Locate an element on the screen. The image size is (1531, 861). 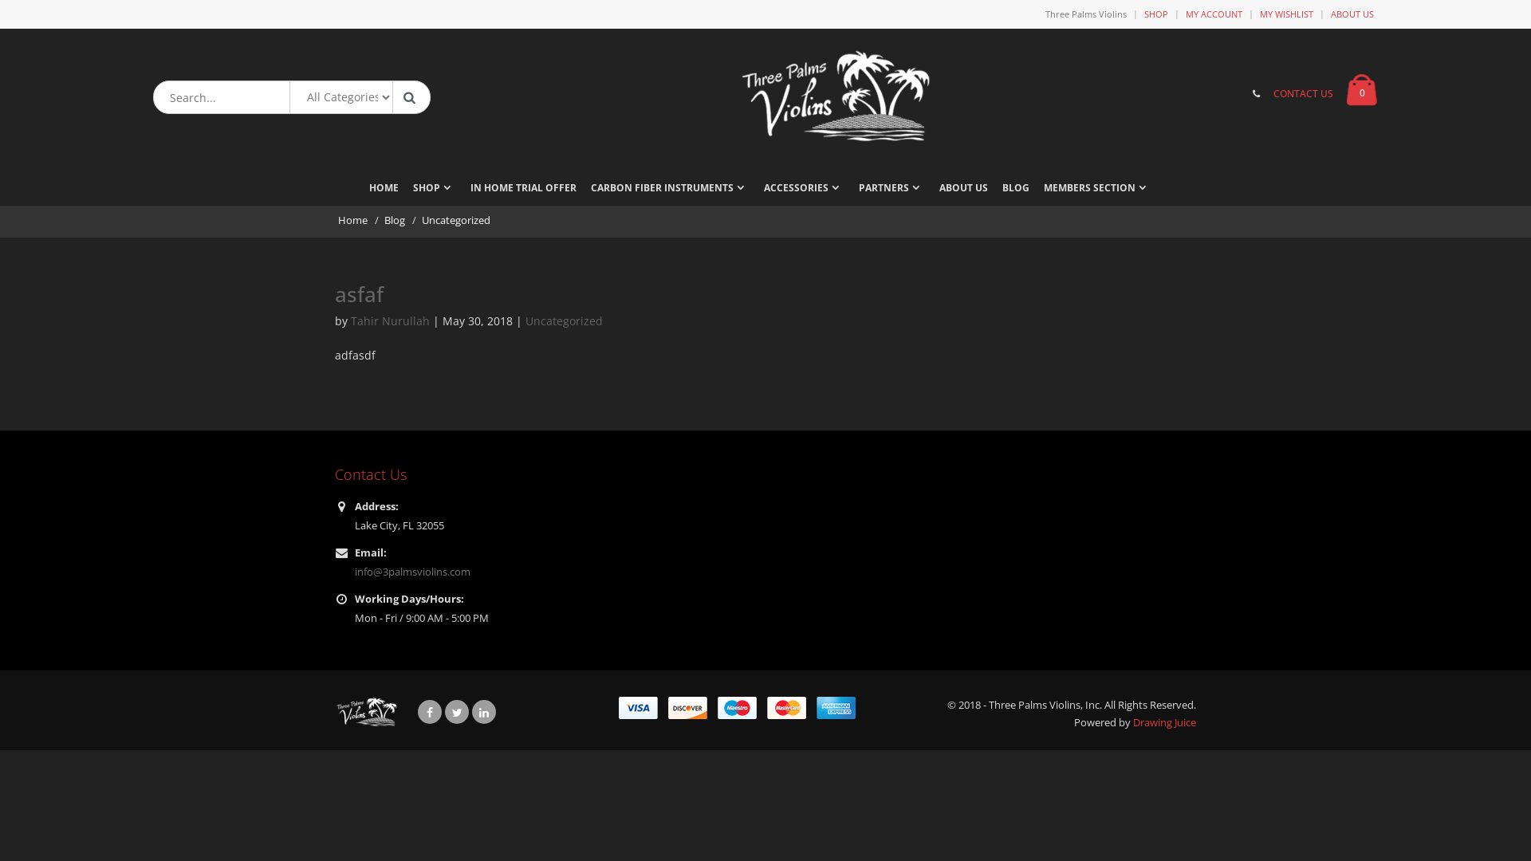
BLOG is located at coordinates (1015, 193).